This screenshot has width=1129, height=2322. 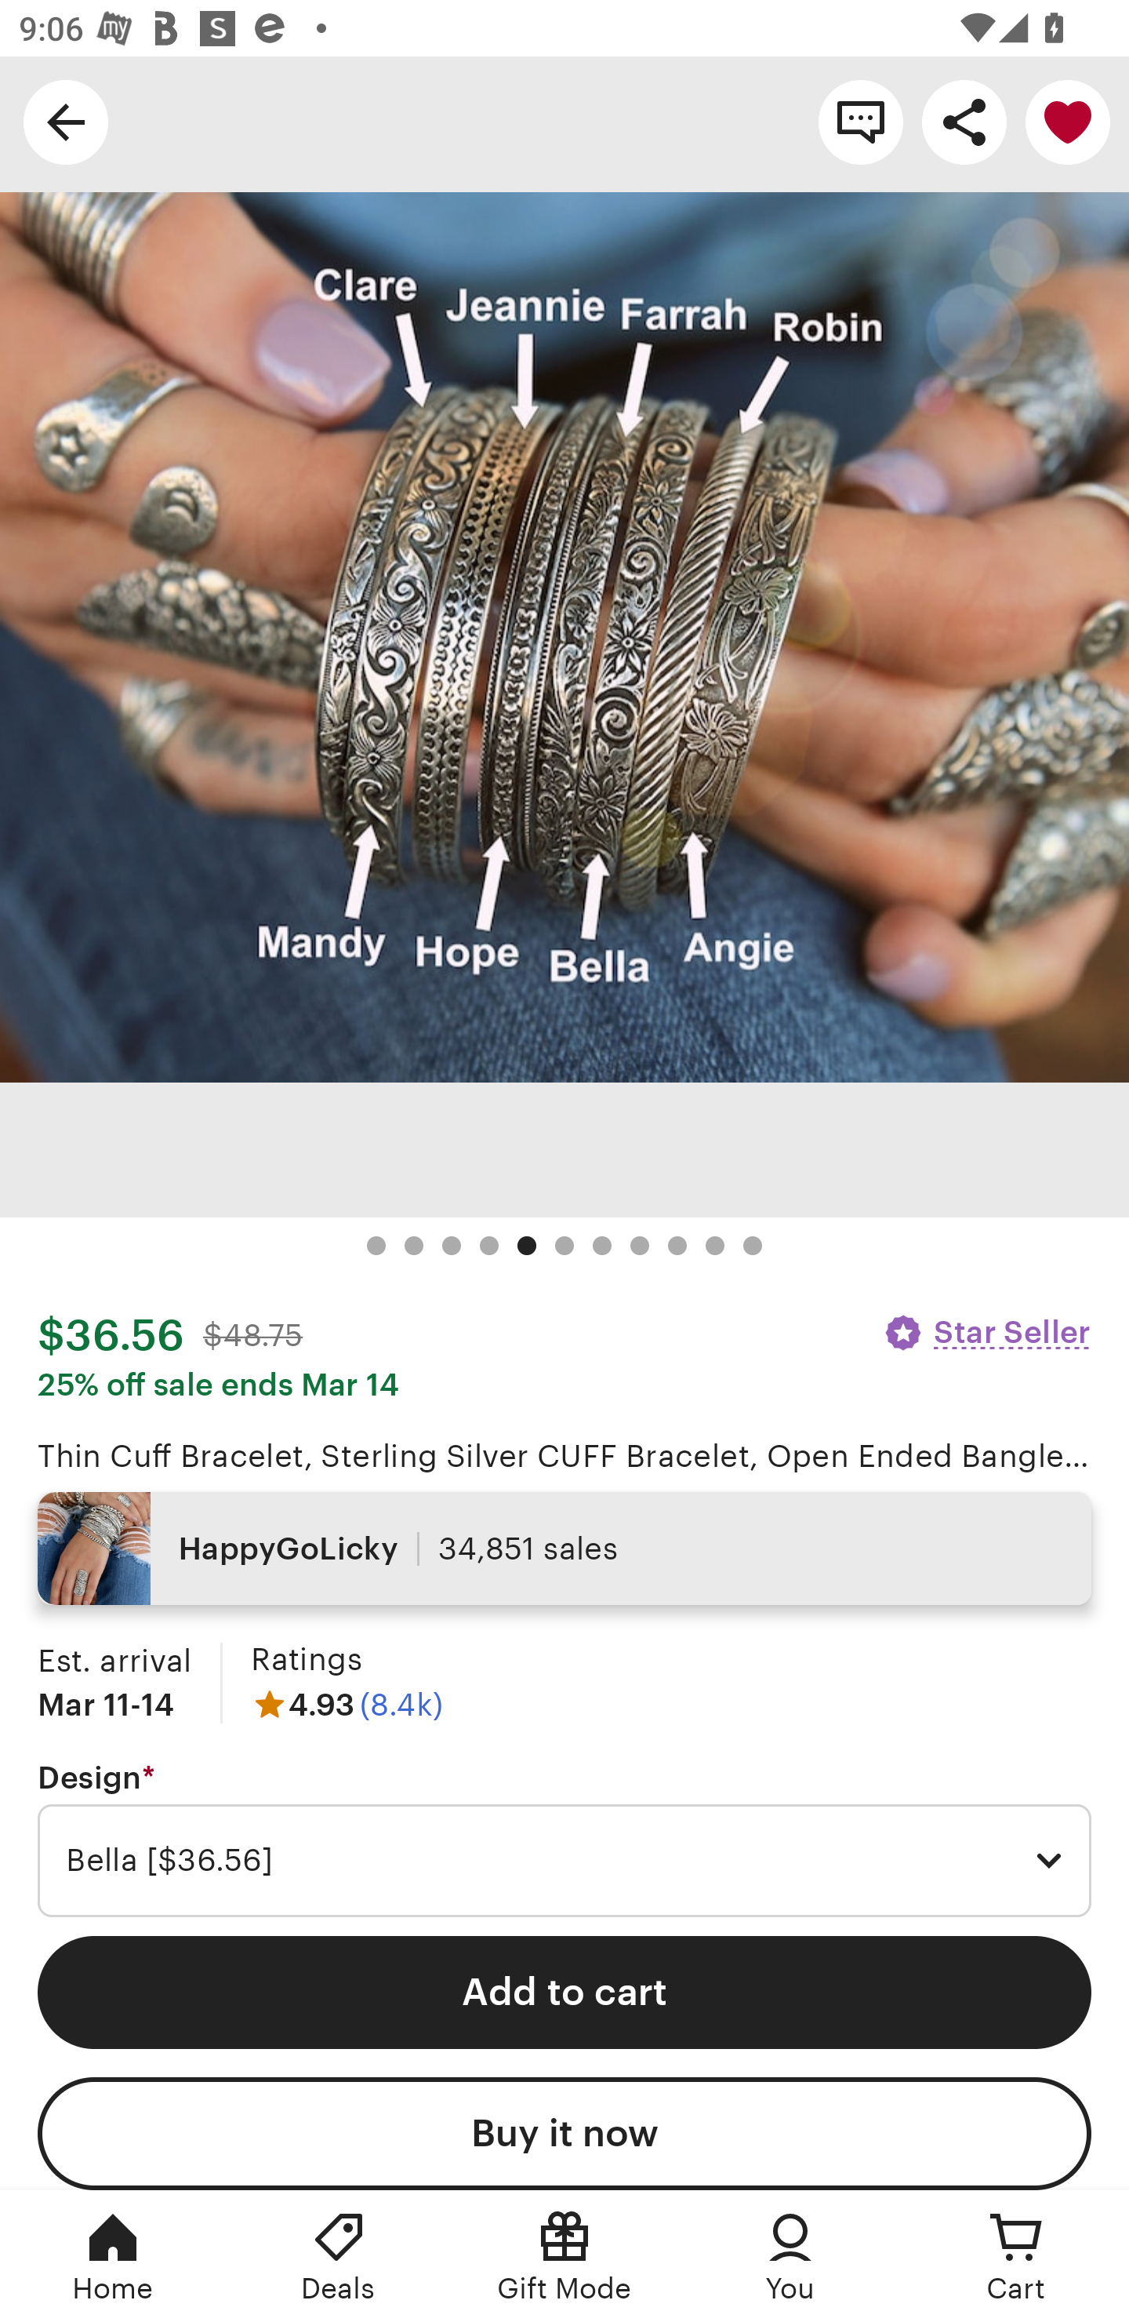 I want to click on Gift Mode, so click(x=564, y=2256).